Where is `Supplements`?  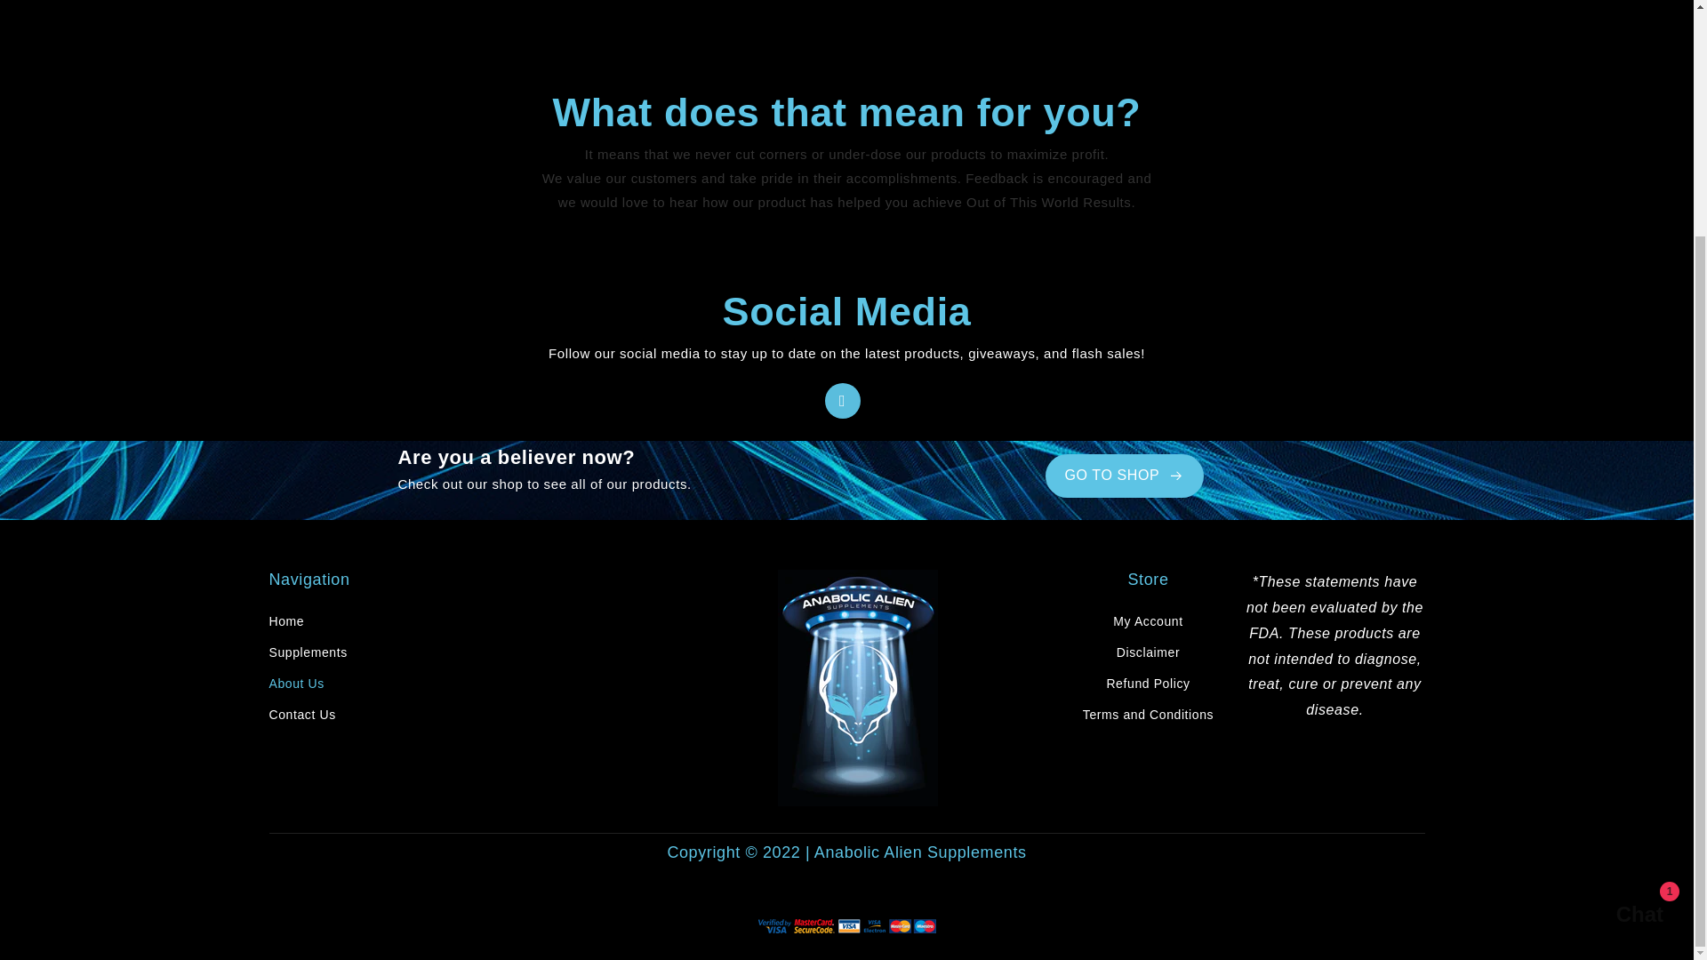 Supplements is located at coordinates (1622, 613).